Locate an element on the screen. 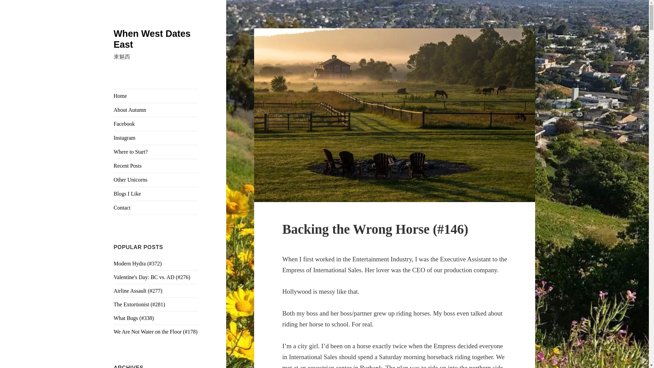 The image size is (654, 368). Instagram is located at coordinates (156, 138).